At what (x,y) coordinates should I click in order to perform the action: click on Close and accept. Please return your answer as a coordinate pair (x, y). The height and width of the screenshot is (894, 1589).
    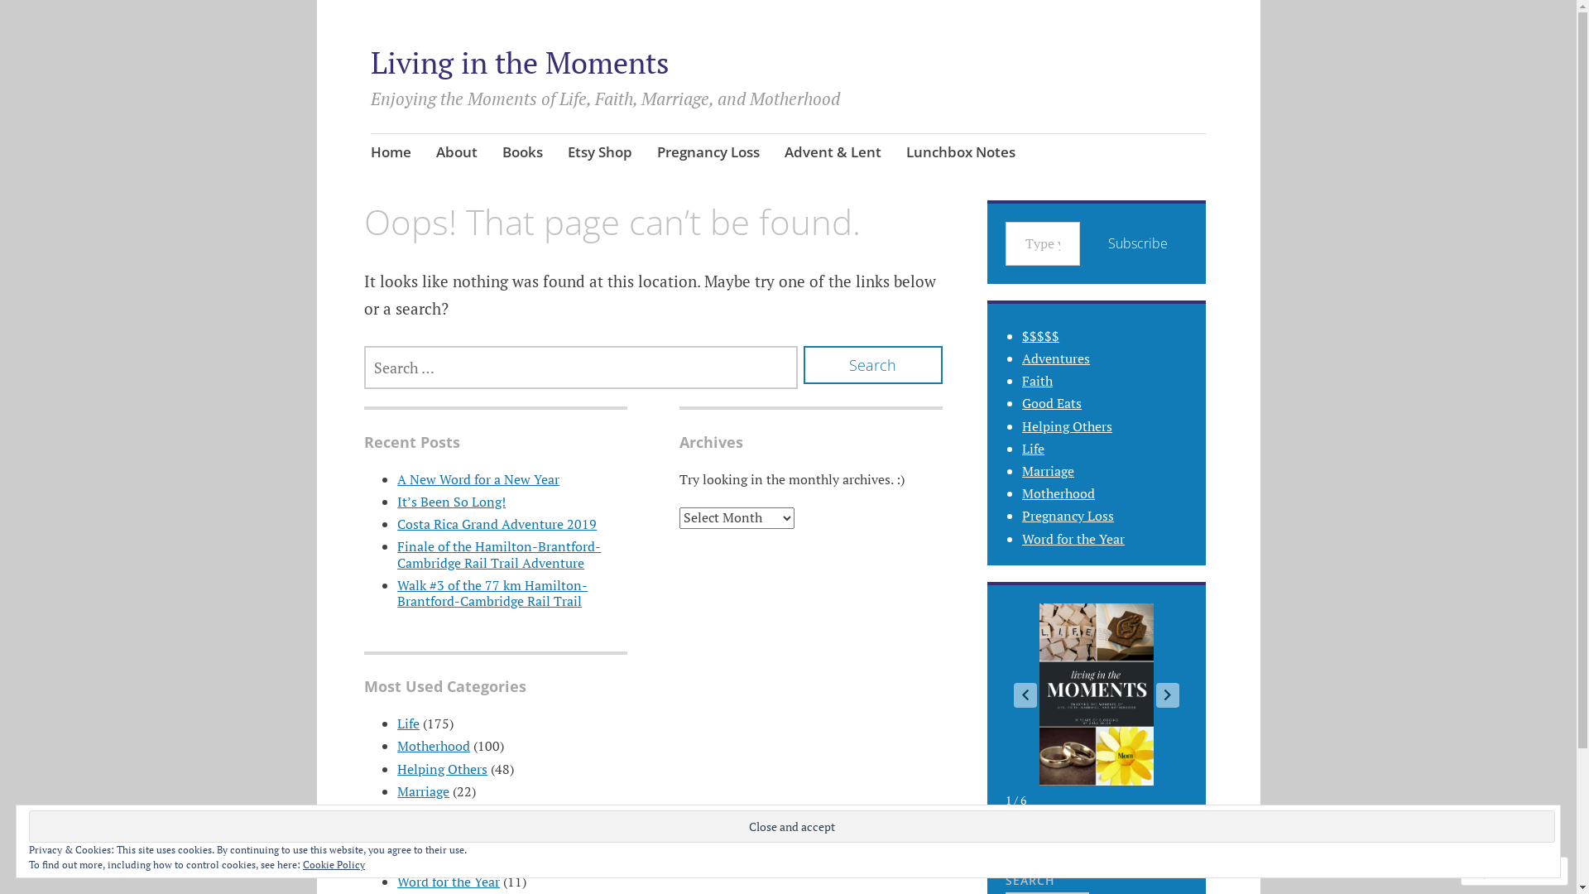
    Looking at the image, I should click on (792, 826).